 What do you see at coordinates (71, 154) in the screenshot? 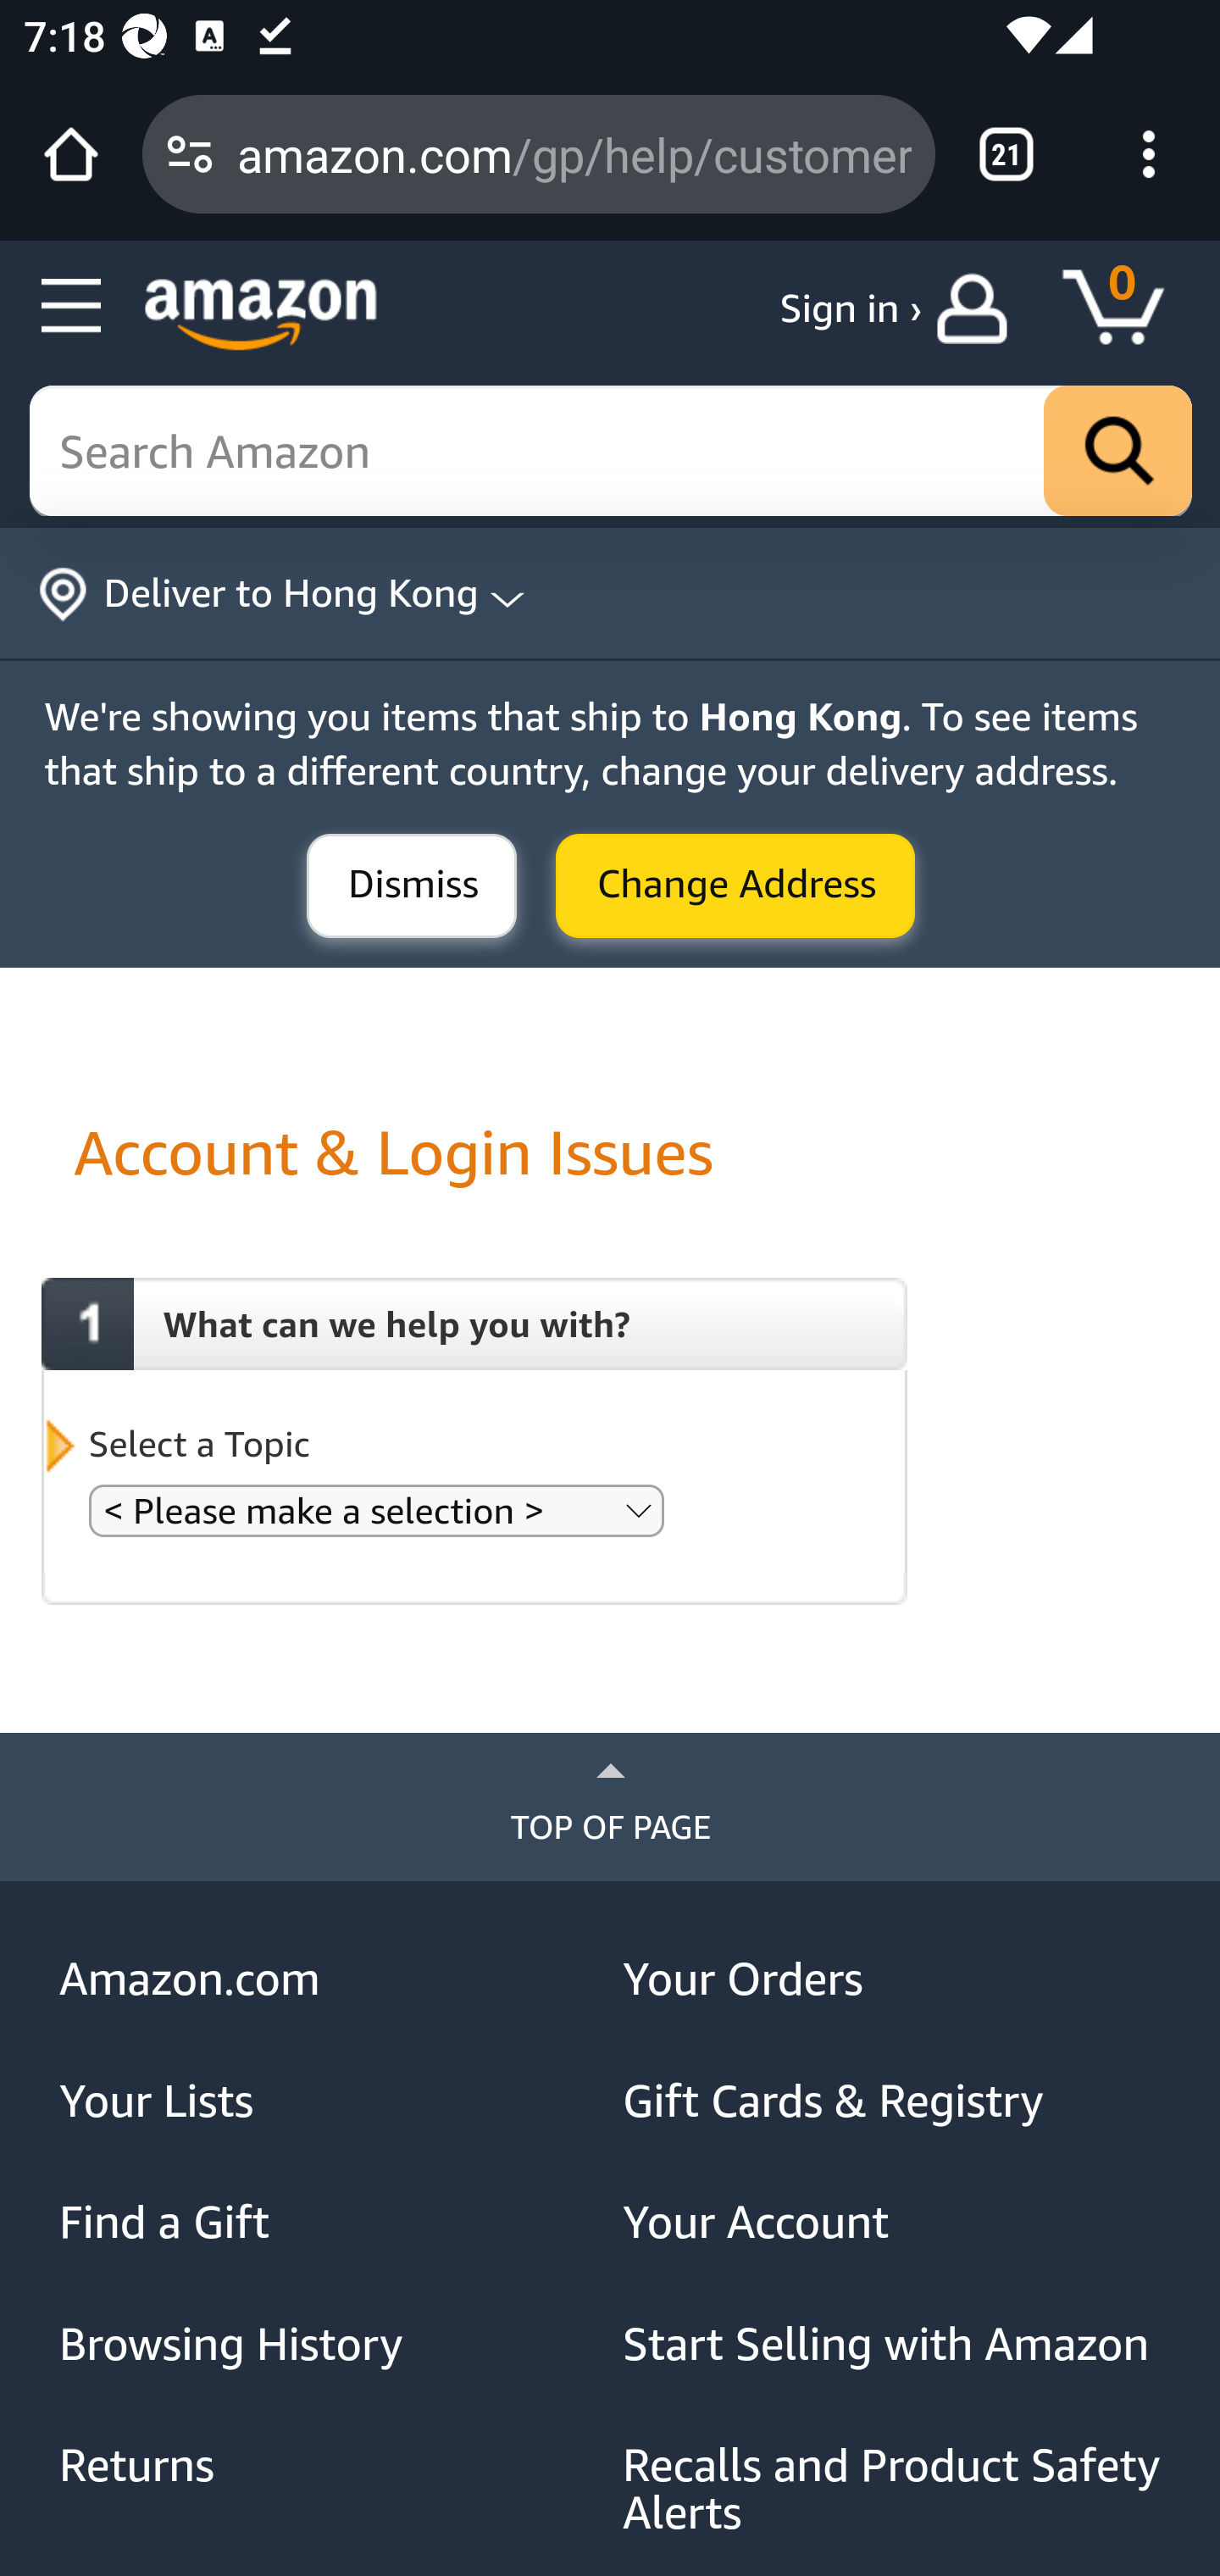
I see `Open the home page` at bounding box center [71, 154].